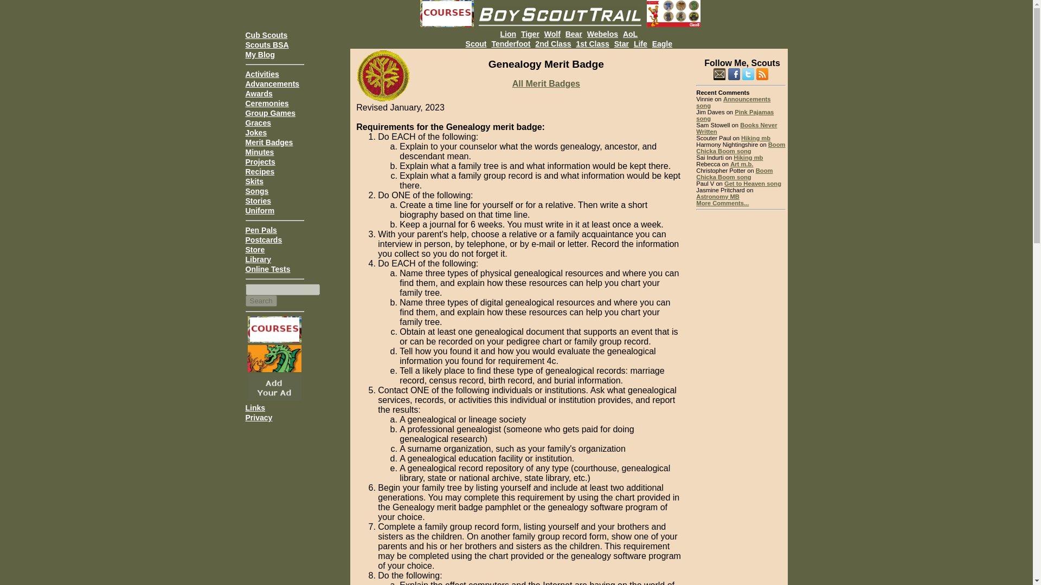 This screenshot has width=1041, height=585. Describe the element at coordinates (259, 161) in the screenshot. I see `Projects` at that location.